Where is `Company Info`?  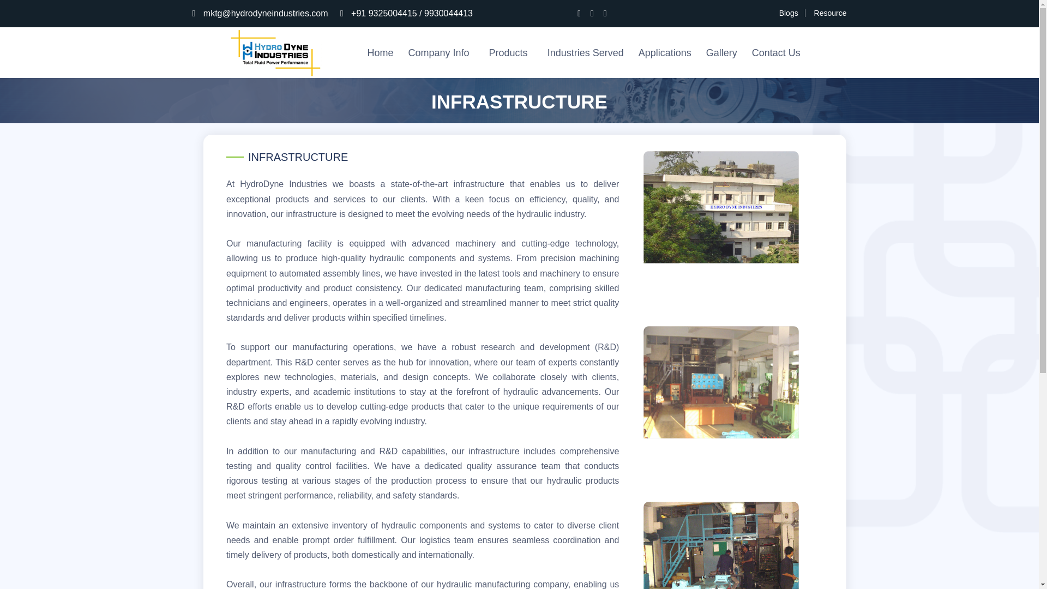 Company Info is located at coordinates (441, 53).